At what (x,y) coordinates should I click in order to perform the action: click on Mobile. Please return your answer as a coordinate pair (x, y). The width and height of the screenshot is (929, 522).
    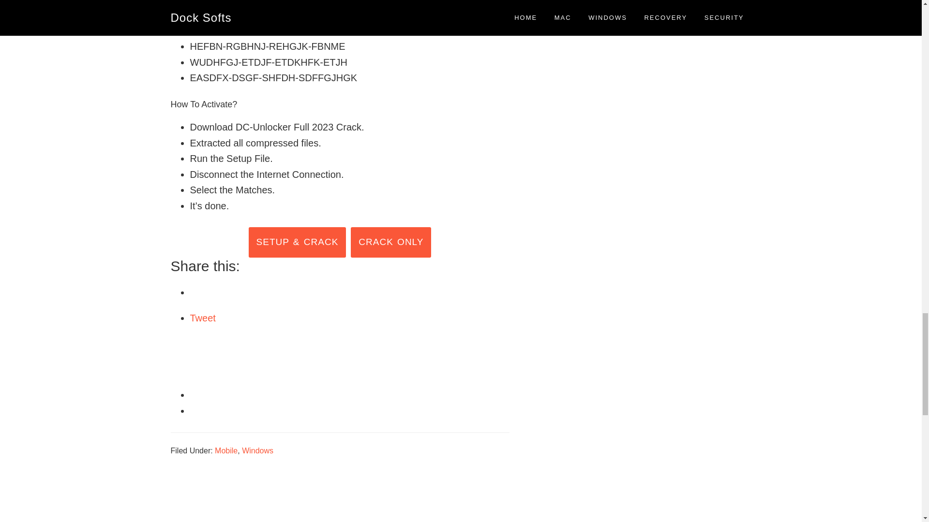
    Looking at the image, I should click on (226, 450).